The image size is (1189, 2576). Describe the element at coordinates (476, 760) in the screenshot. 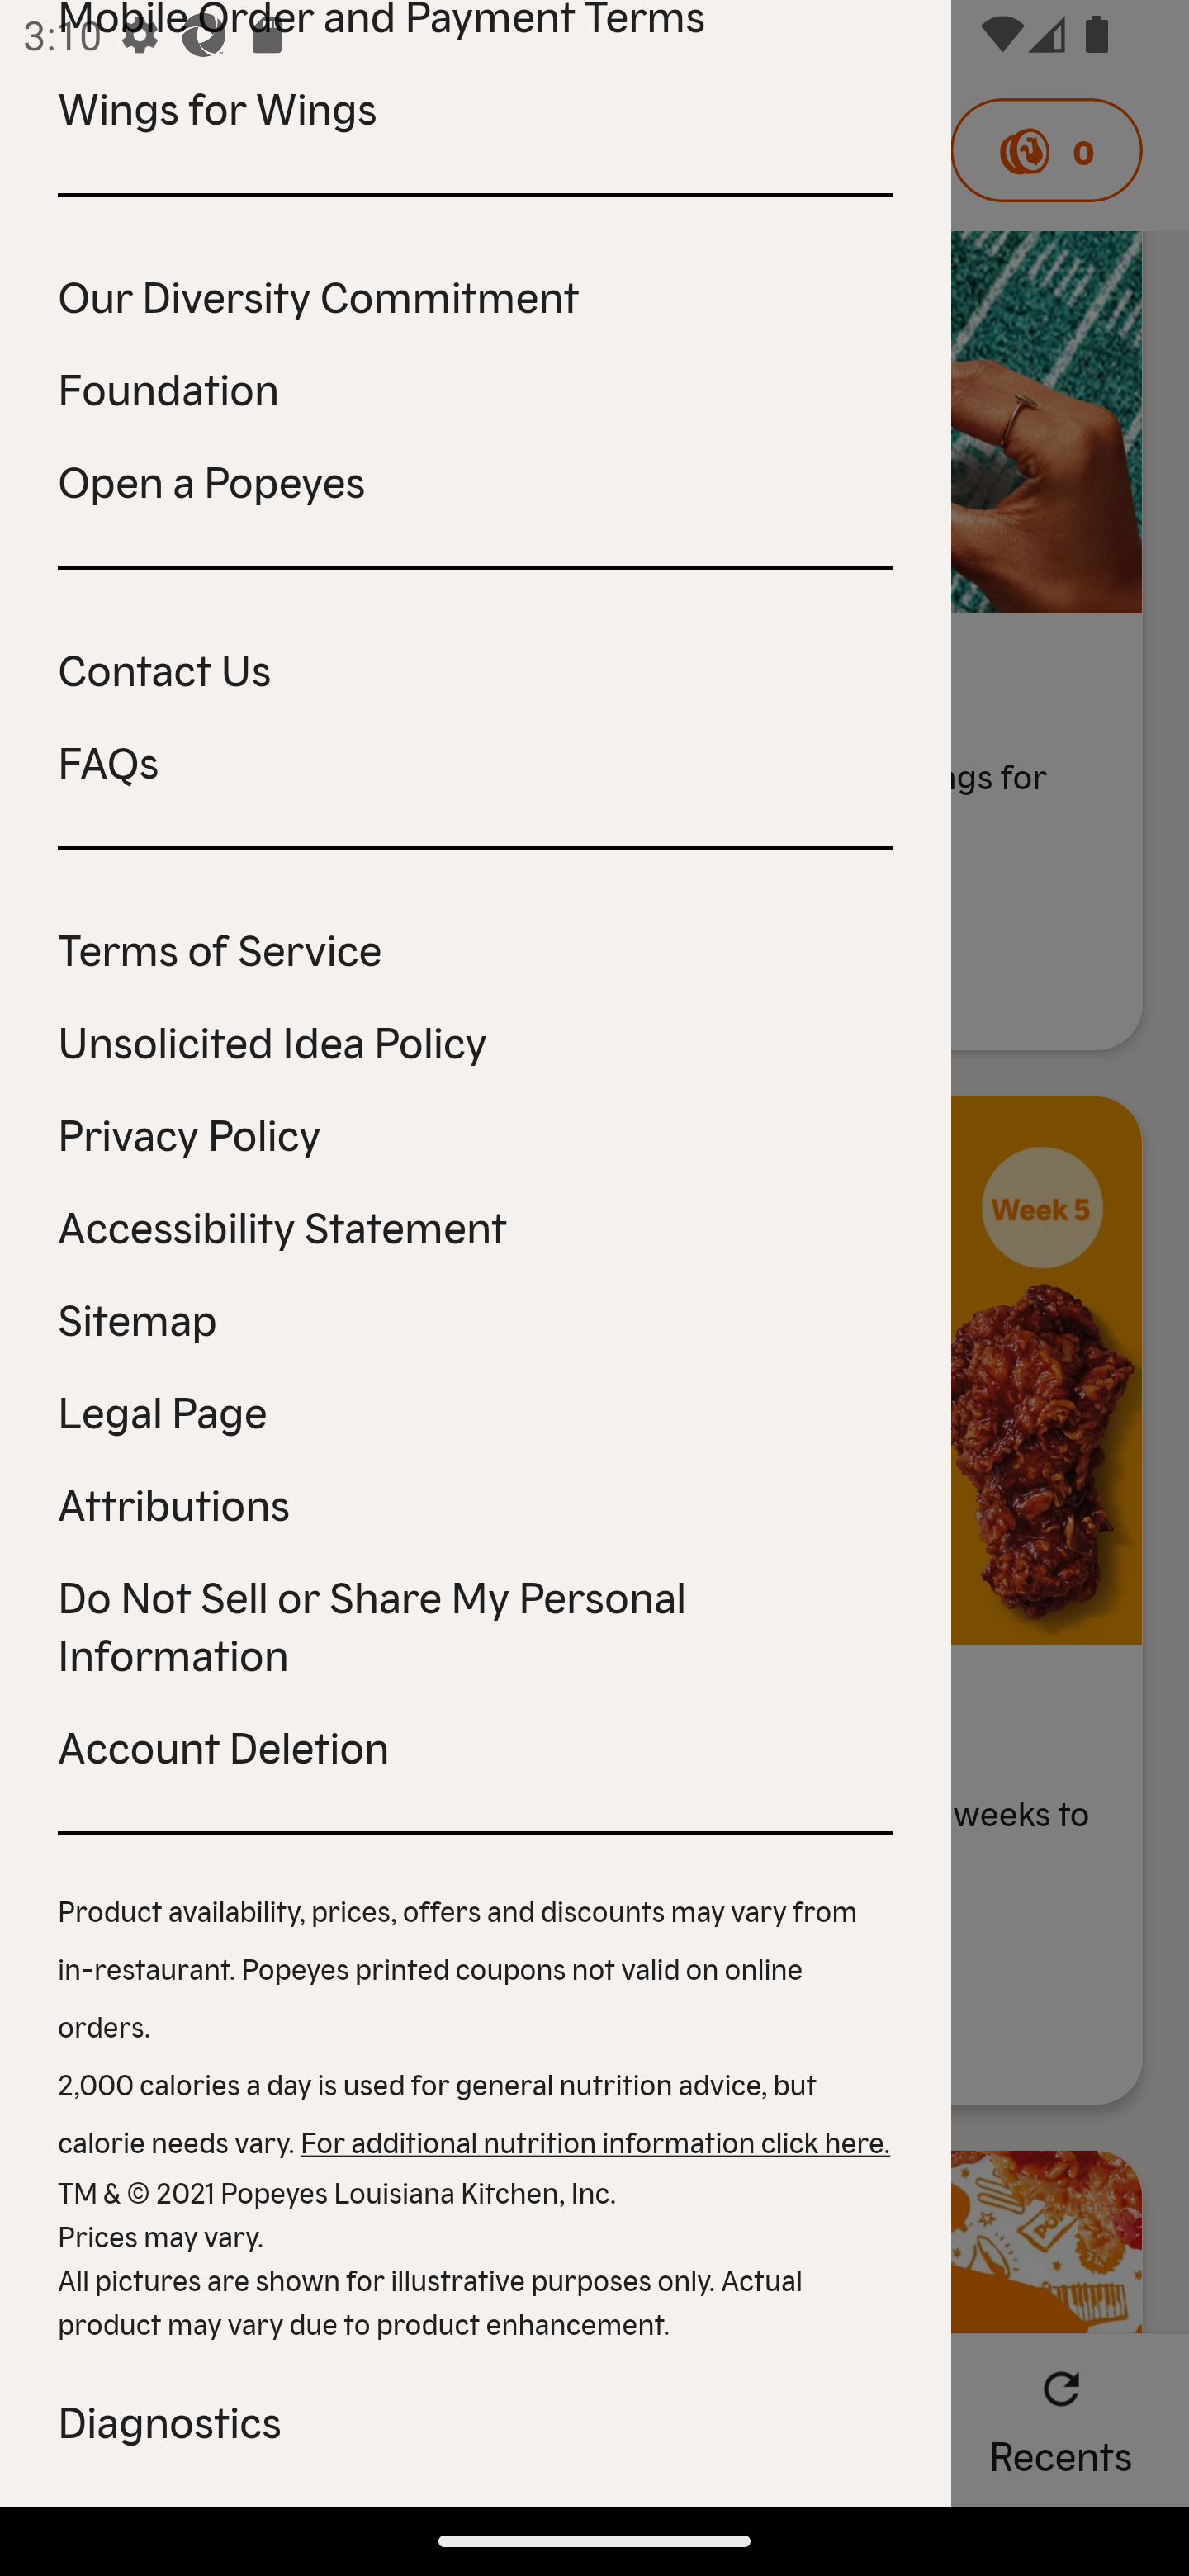

I see `FAQs` at that location.